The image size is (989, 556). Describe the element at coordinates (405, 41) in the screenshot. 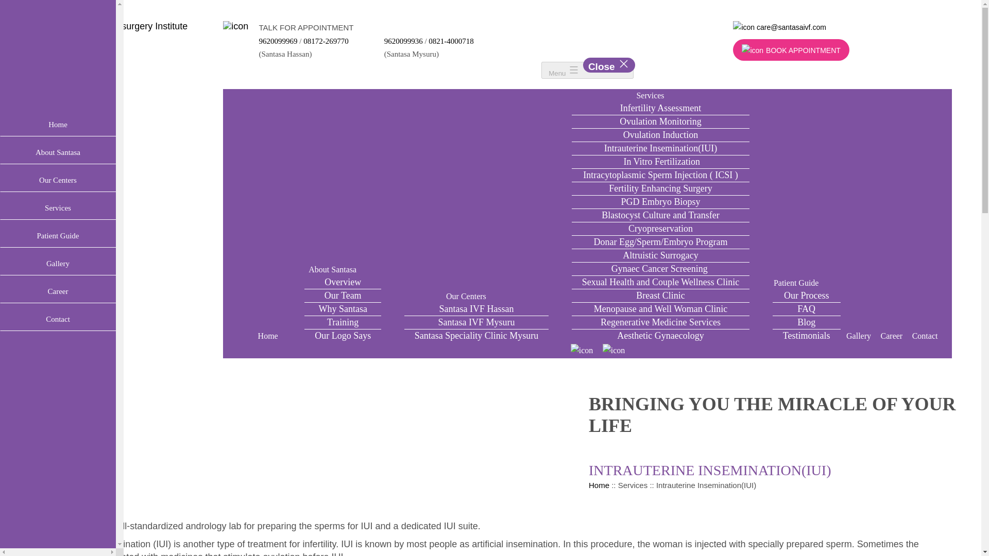

I see `SantasaIVF - Mysuru Call` at that location.